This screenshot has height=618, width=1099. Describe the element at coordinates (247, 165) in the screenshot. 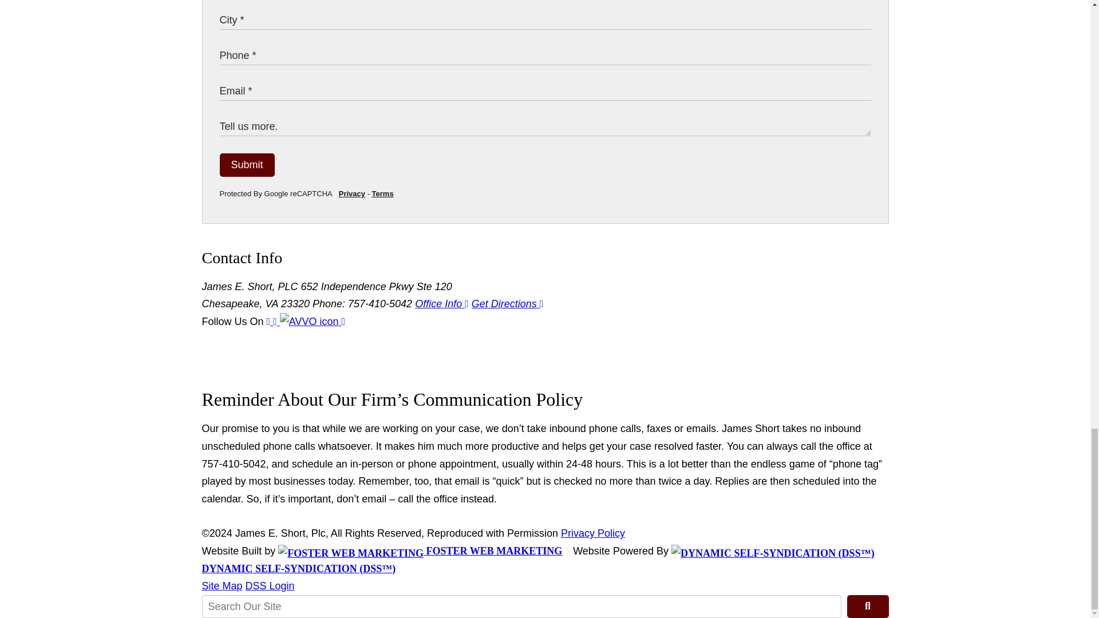

I see `Submit` at that location.